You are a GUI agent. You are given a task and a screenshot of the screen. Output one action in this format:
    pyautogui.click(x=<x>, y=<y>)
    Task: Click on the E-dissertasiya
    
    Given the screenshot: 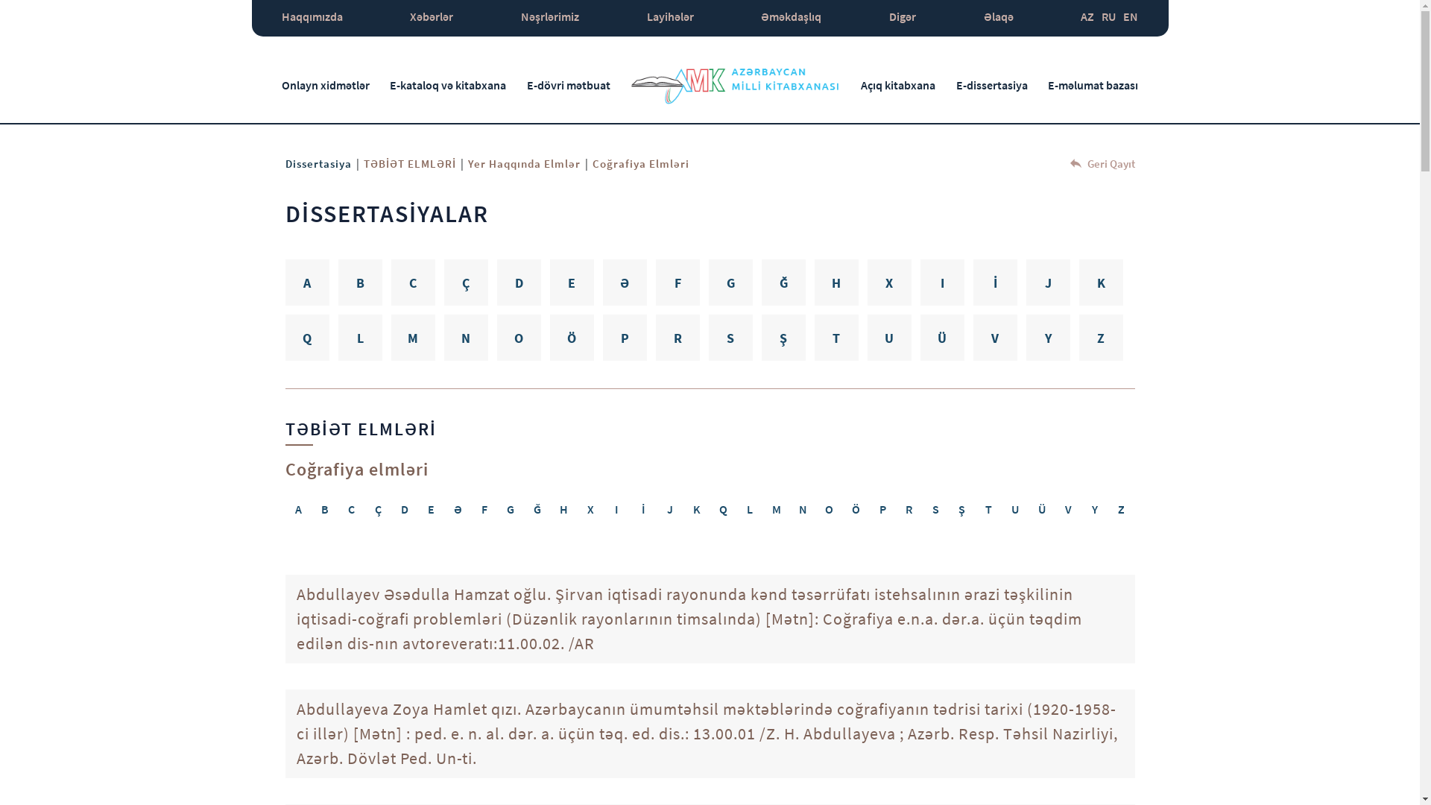 What is the action you would take?
    pyautogui.click(x=992, y=85)
    